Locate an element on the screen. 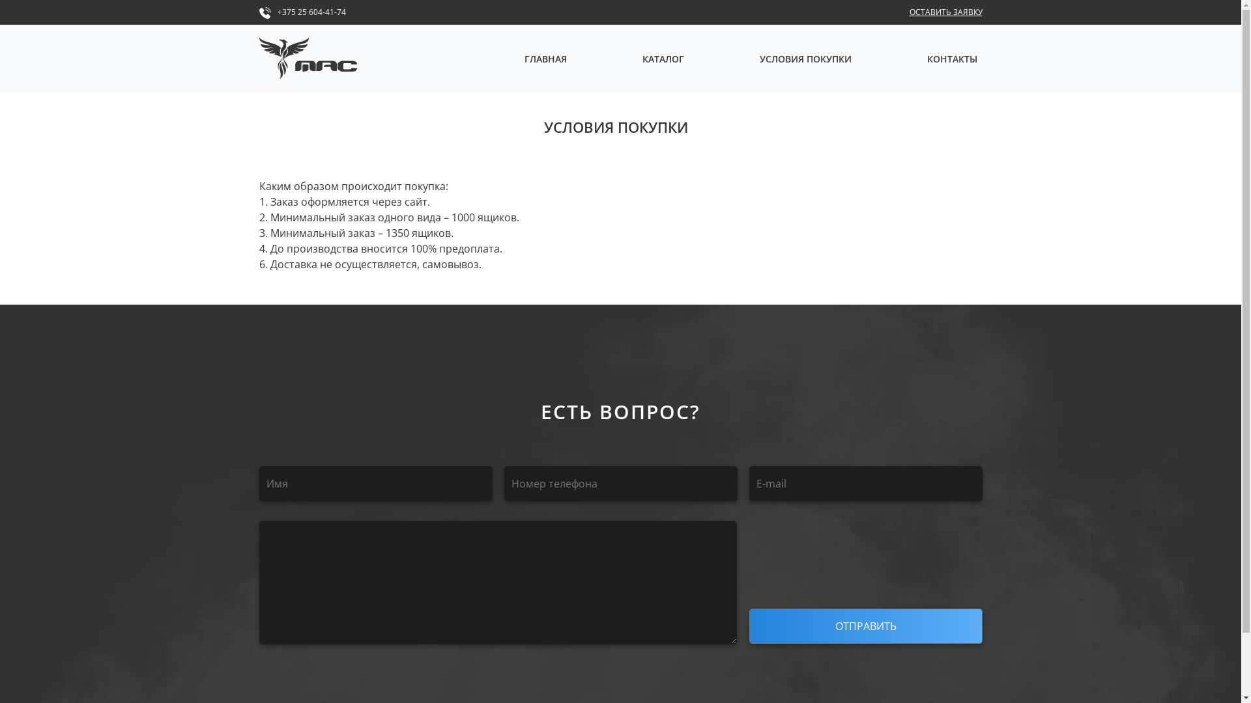 The width and height of the screenshot is (1251, 703). +375 25 604-41-74 is located at coordinates (311, 12).